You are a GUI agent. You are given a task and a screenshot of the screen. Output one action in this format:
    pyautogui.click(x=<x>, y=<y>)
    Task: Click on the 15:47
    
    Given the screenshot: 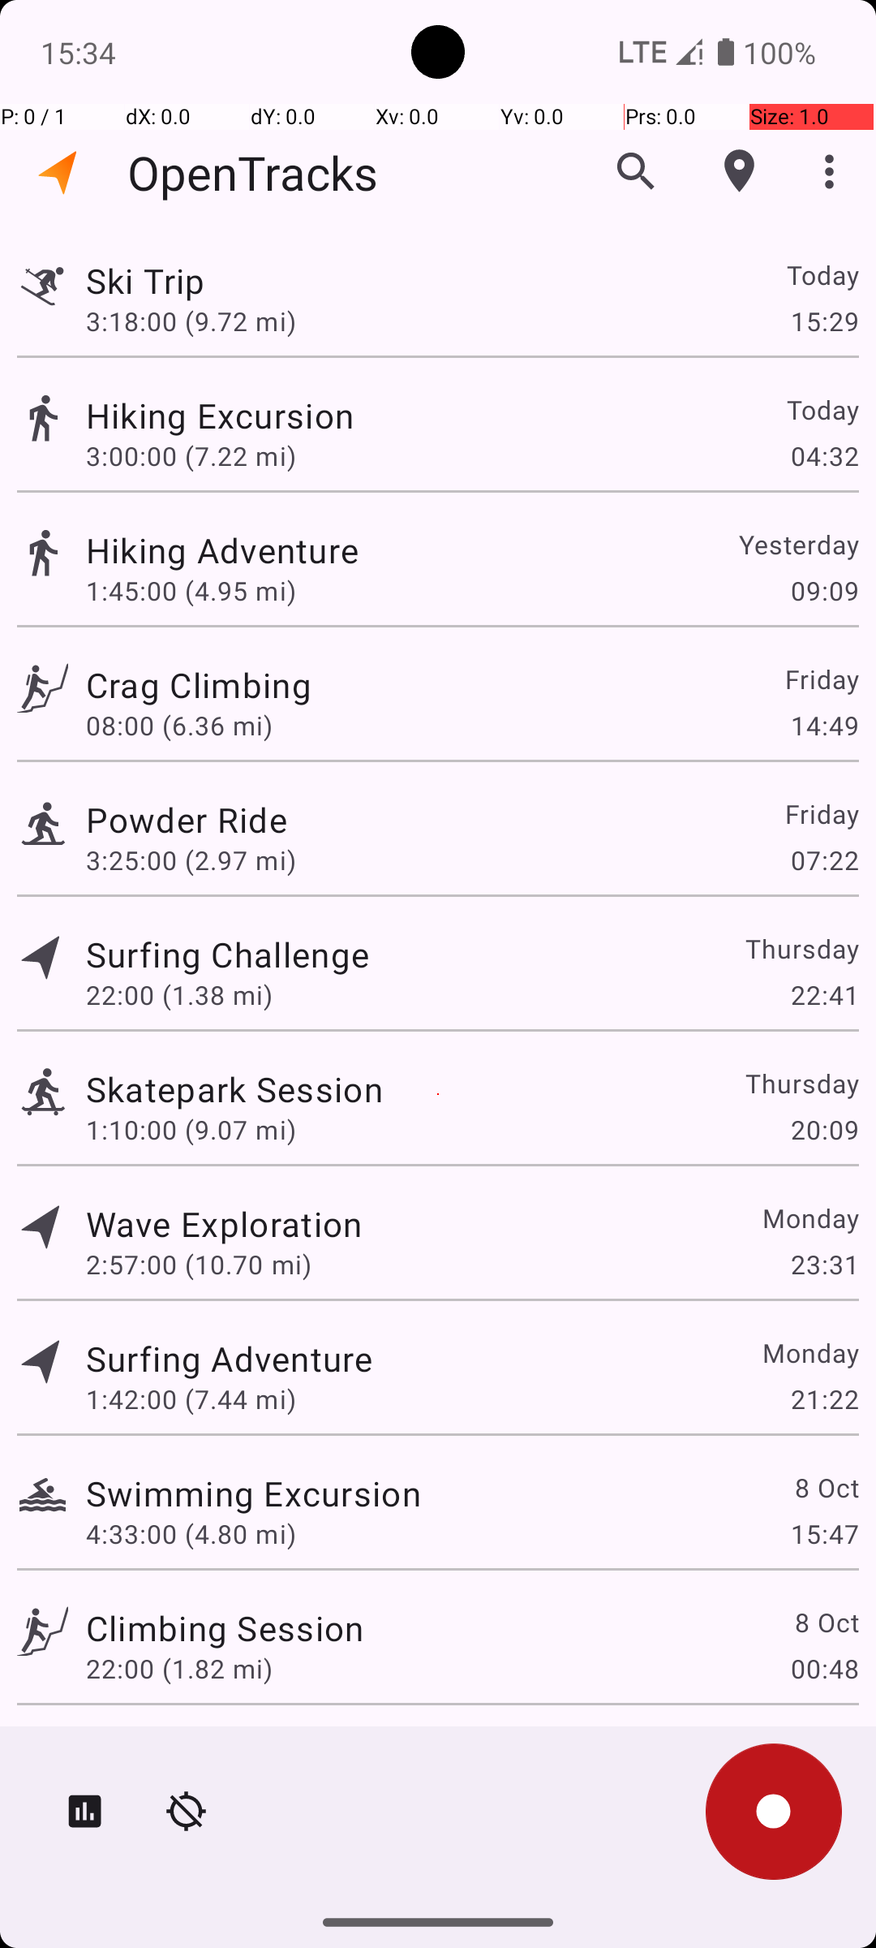 What is the action you would take?
    pyautogui.click(x=824, y=1534)
    